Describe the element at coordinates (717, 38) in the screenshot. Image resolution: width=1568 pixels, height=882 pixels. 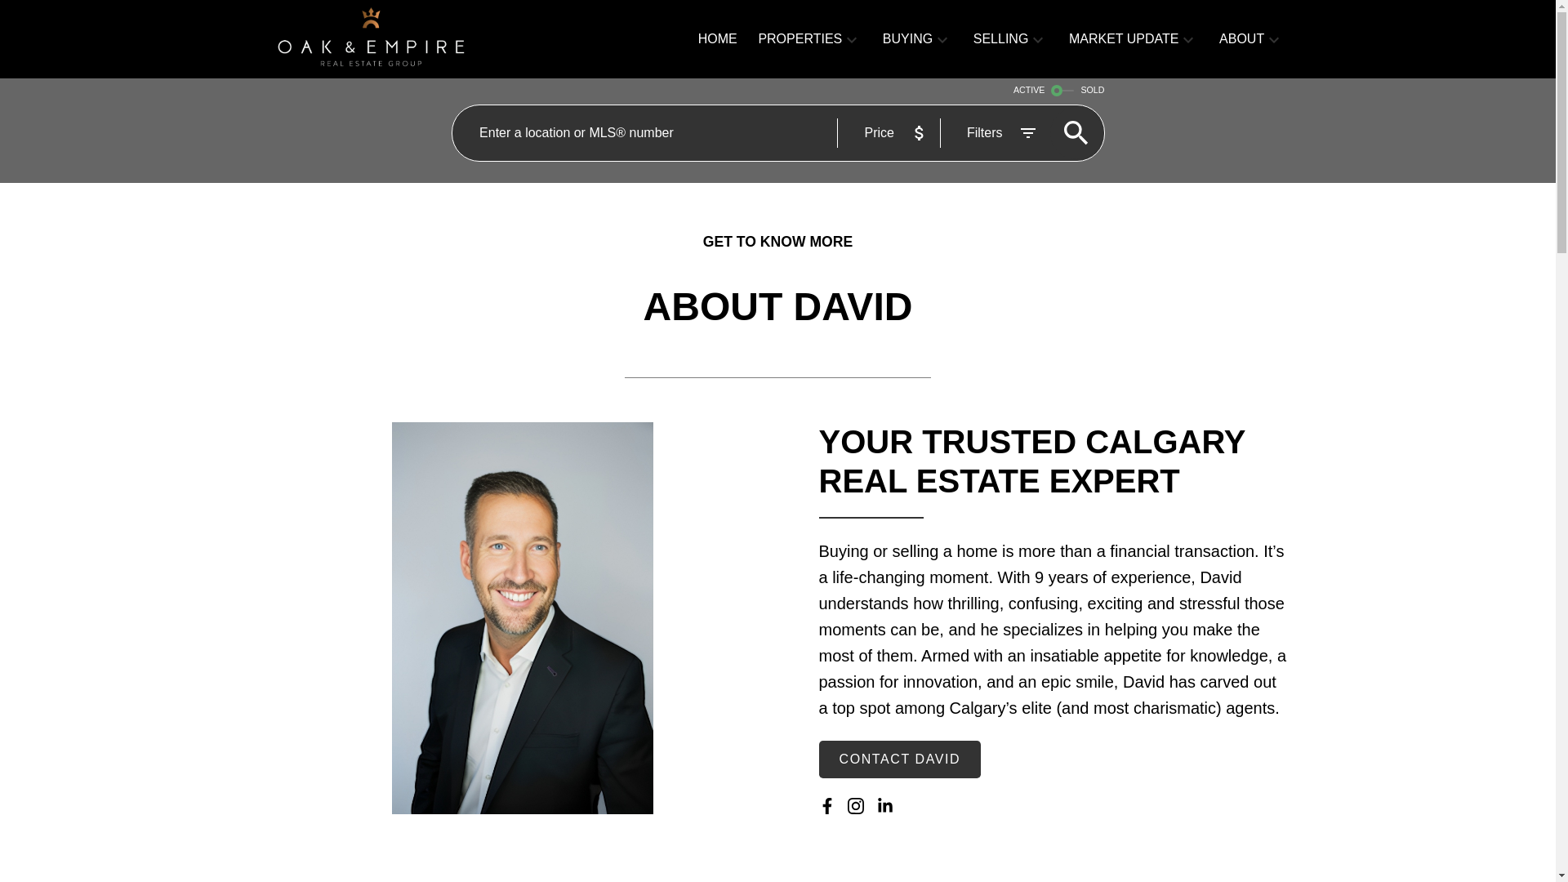
I see `HOME` at that location.